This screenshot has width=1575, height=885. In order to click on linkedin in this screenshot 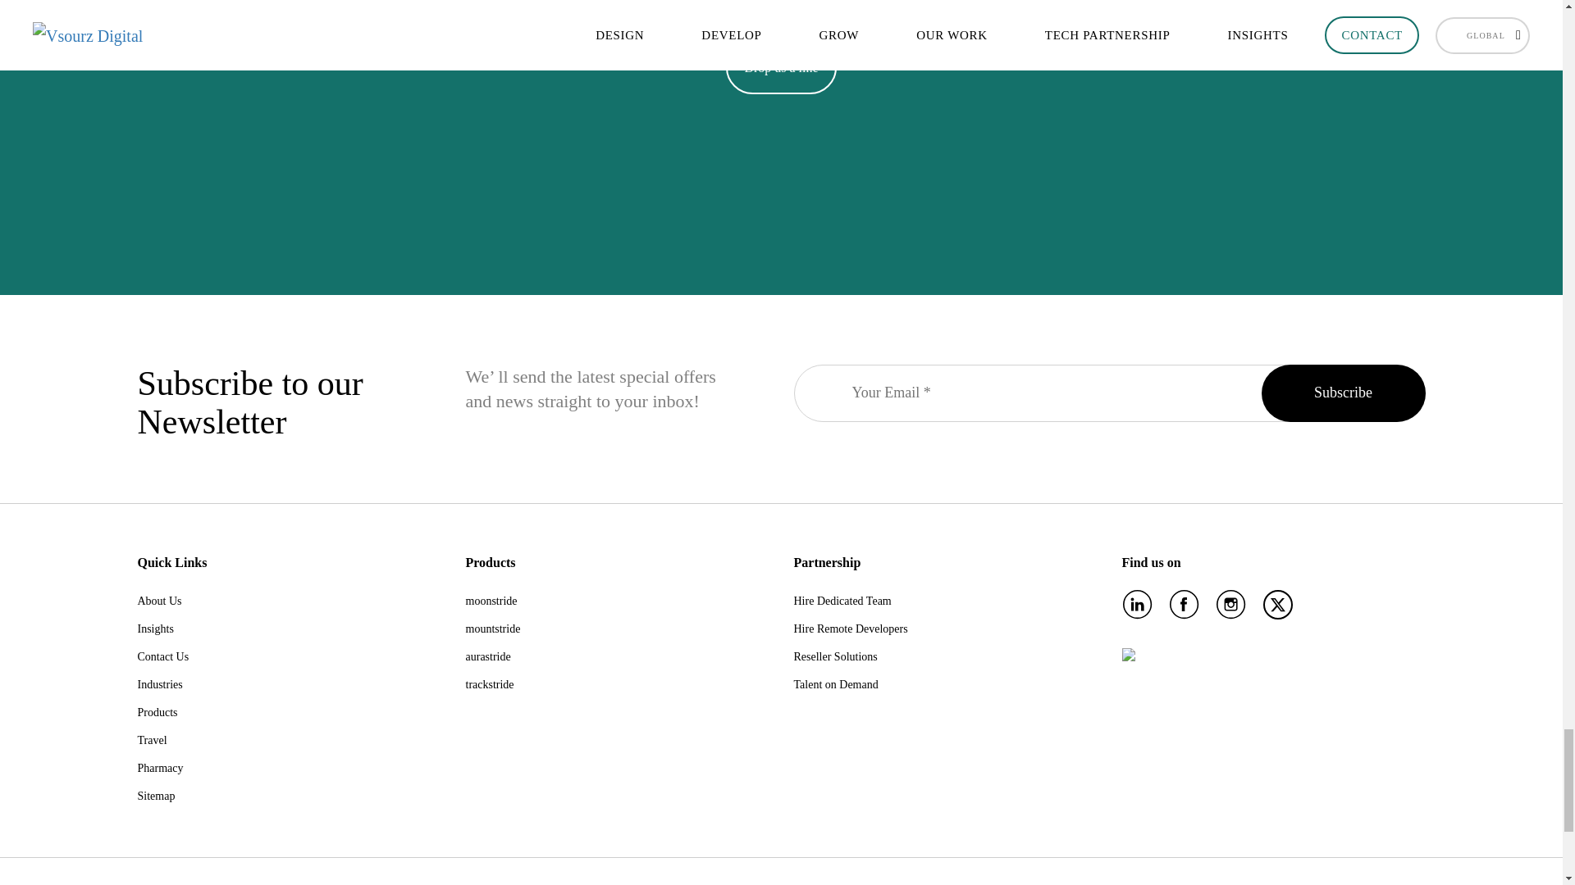, I will do `click(1136, 605)`.